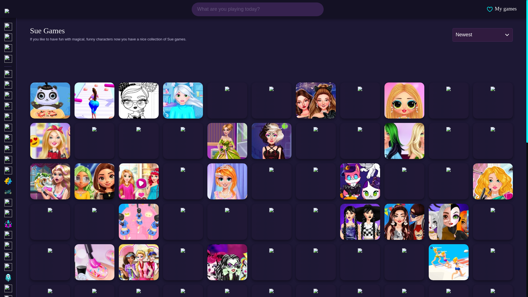  Describe the element at coordinates (31, 256) in the screenshot. I see `Soccer` at that location.